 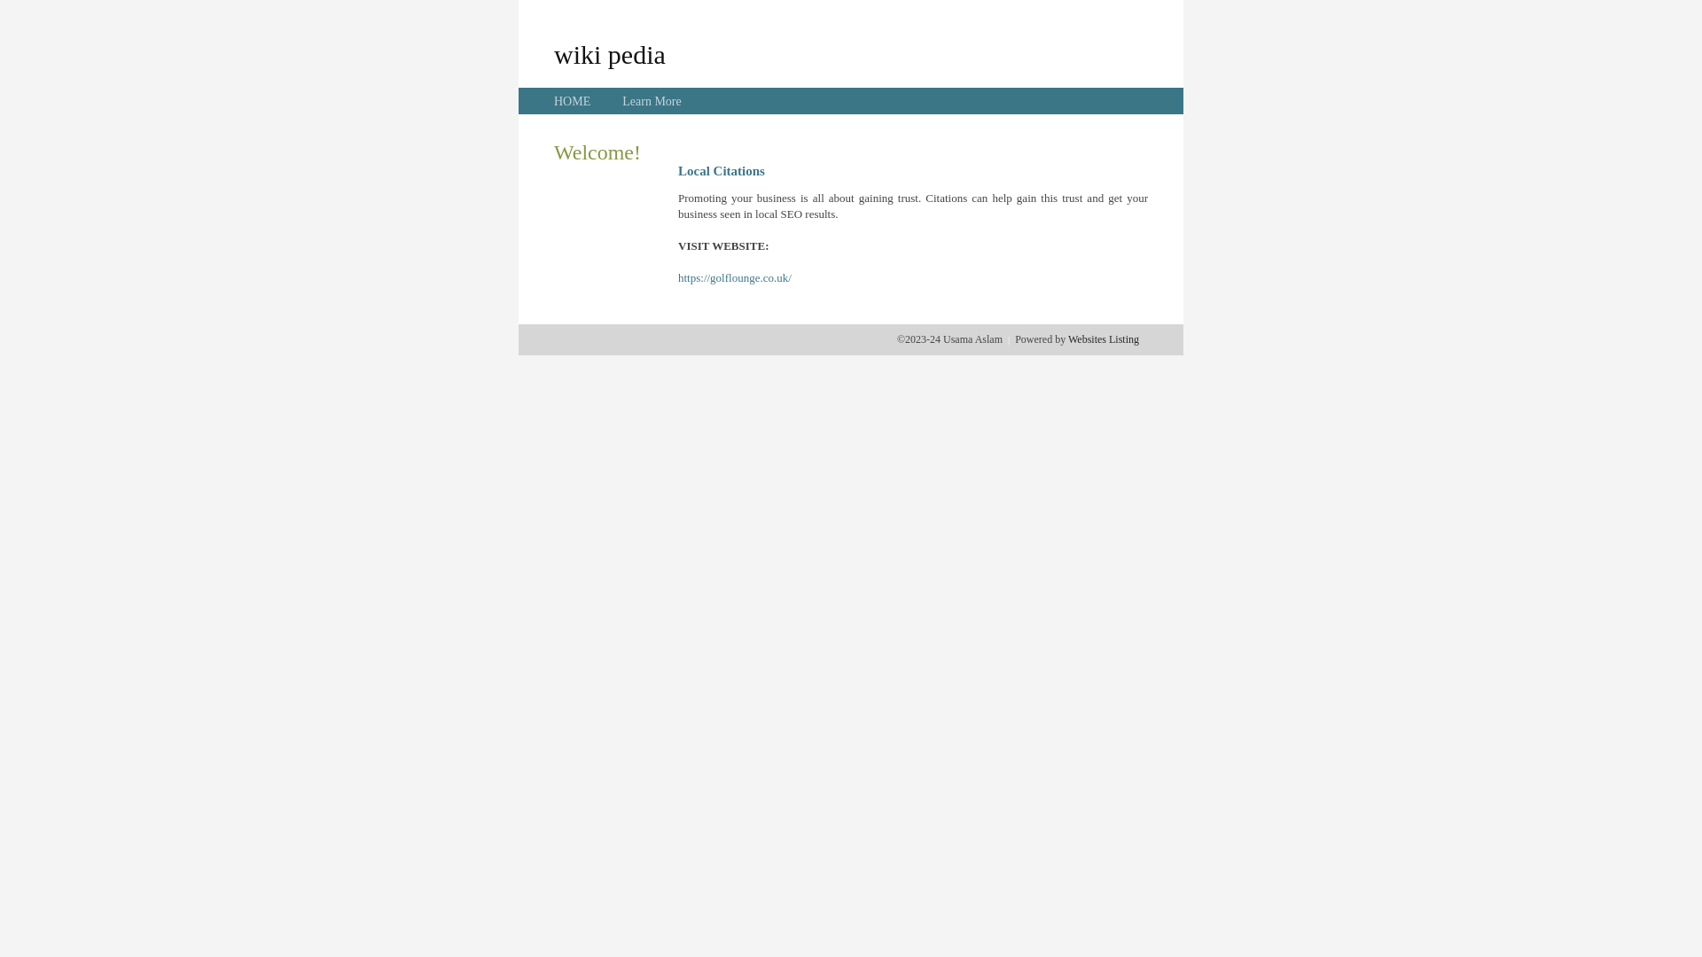 What do you see at coordinates (652, 101) in the screenshot?
I see `Learn More` at bounding box center [652, 101].